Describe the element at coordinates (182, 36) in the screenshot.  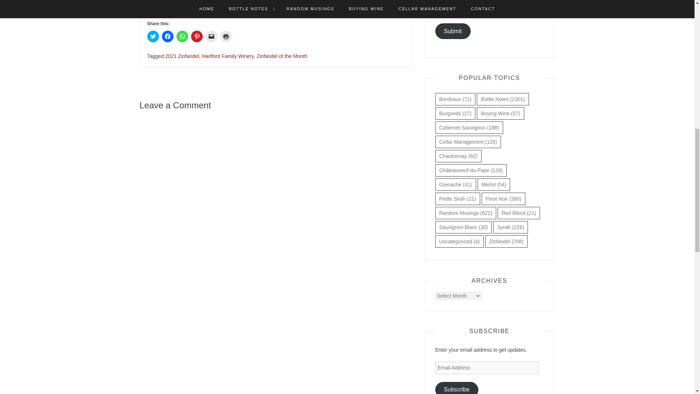
I see `Click to share on WhatsApp` at that location.